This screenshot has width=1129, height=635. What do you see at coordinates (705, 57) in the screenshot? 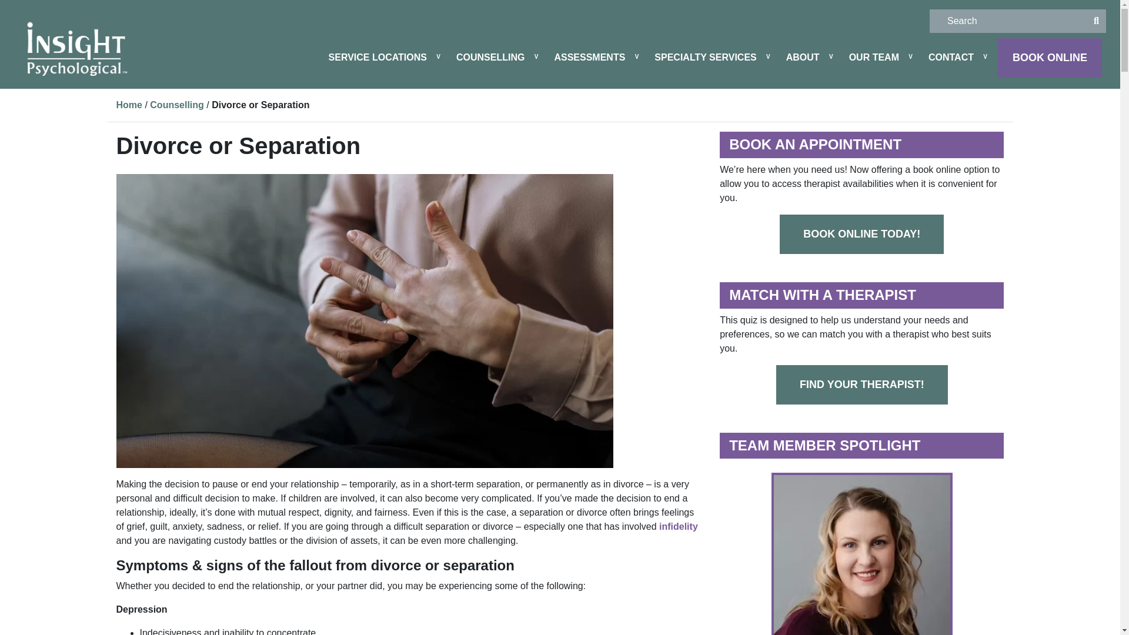
I see `SPECIALTY SERVICES` at bounding box center [705, 57].